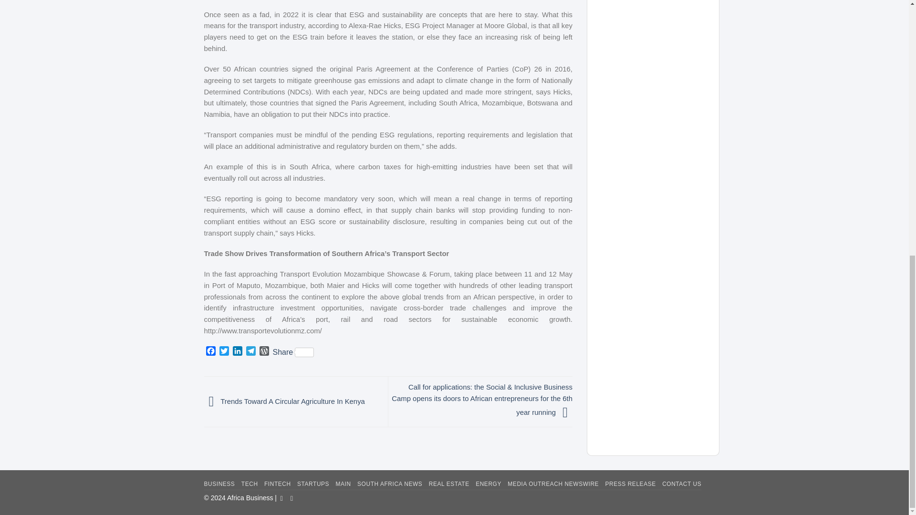 This screenshot has width=916, height=515. I want to click on Facebook, so click(211, 352).